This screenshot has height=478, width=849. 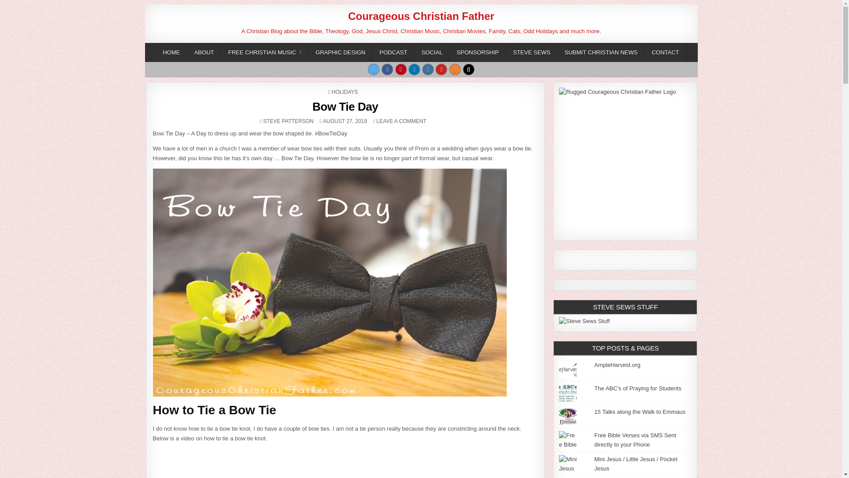 I want to click on FREE CHRISTIAN MUSIC, so click(x=428, y=69).